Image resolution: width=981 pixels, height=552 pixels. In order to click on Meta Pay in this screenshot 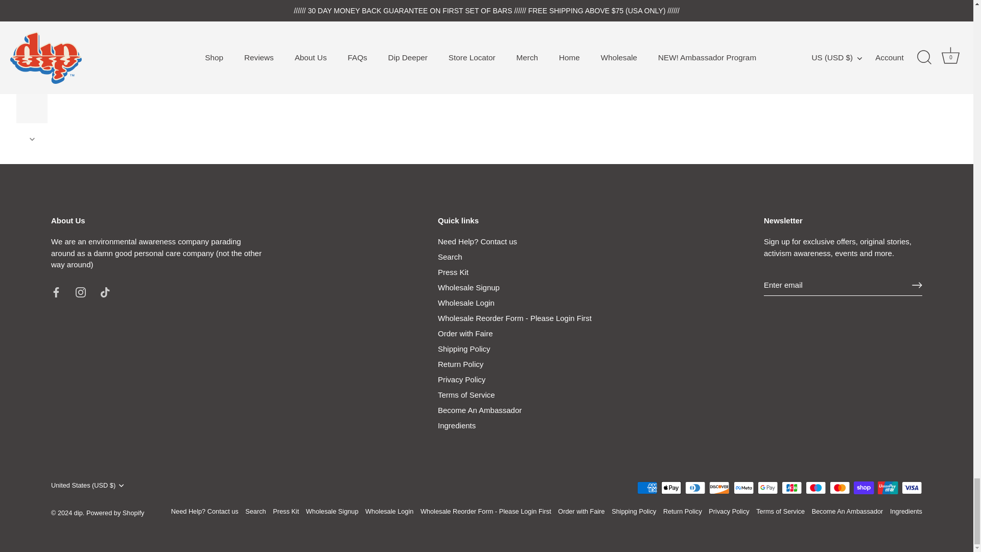, I will do `click(744, 488)`.